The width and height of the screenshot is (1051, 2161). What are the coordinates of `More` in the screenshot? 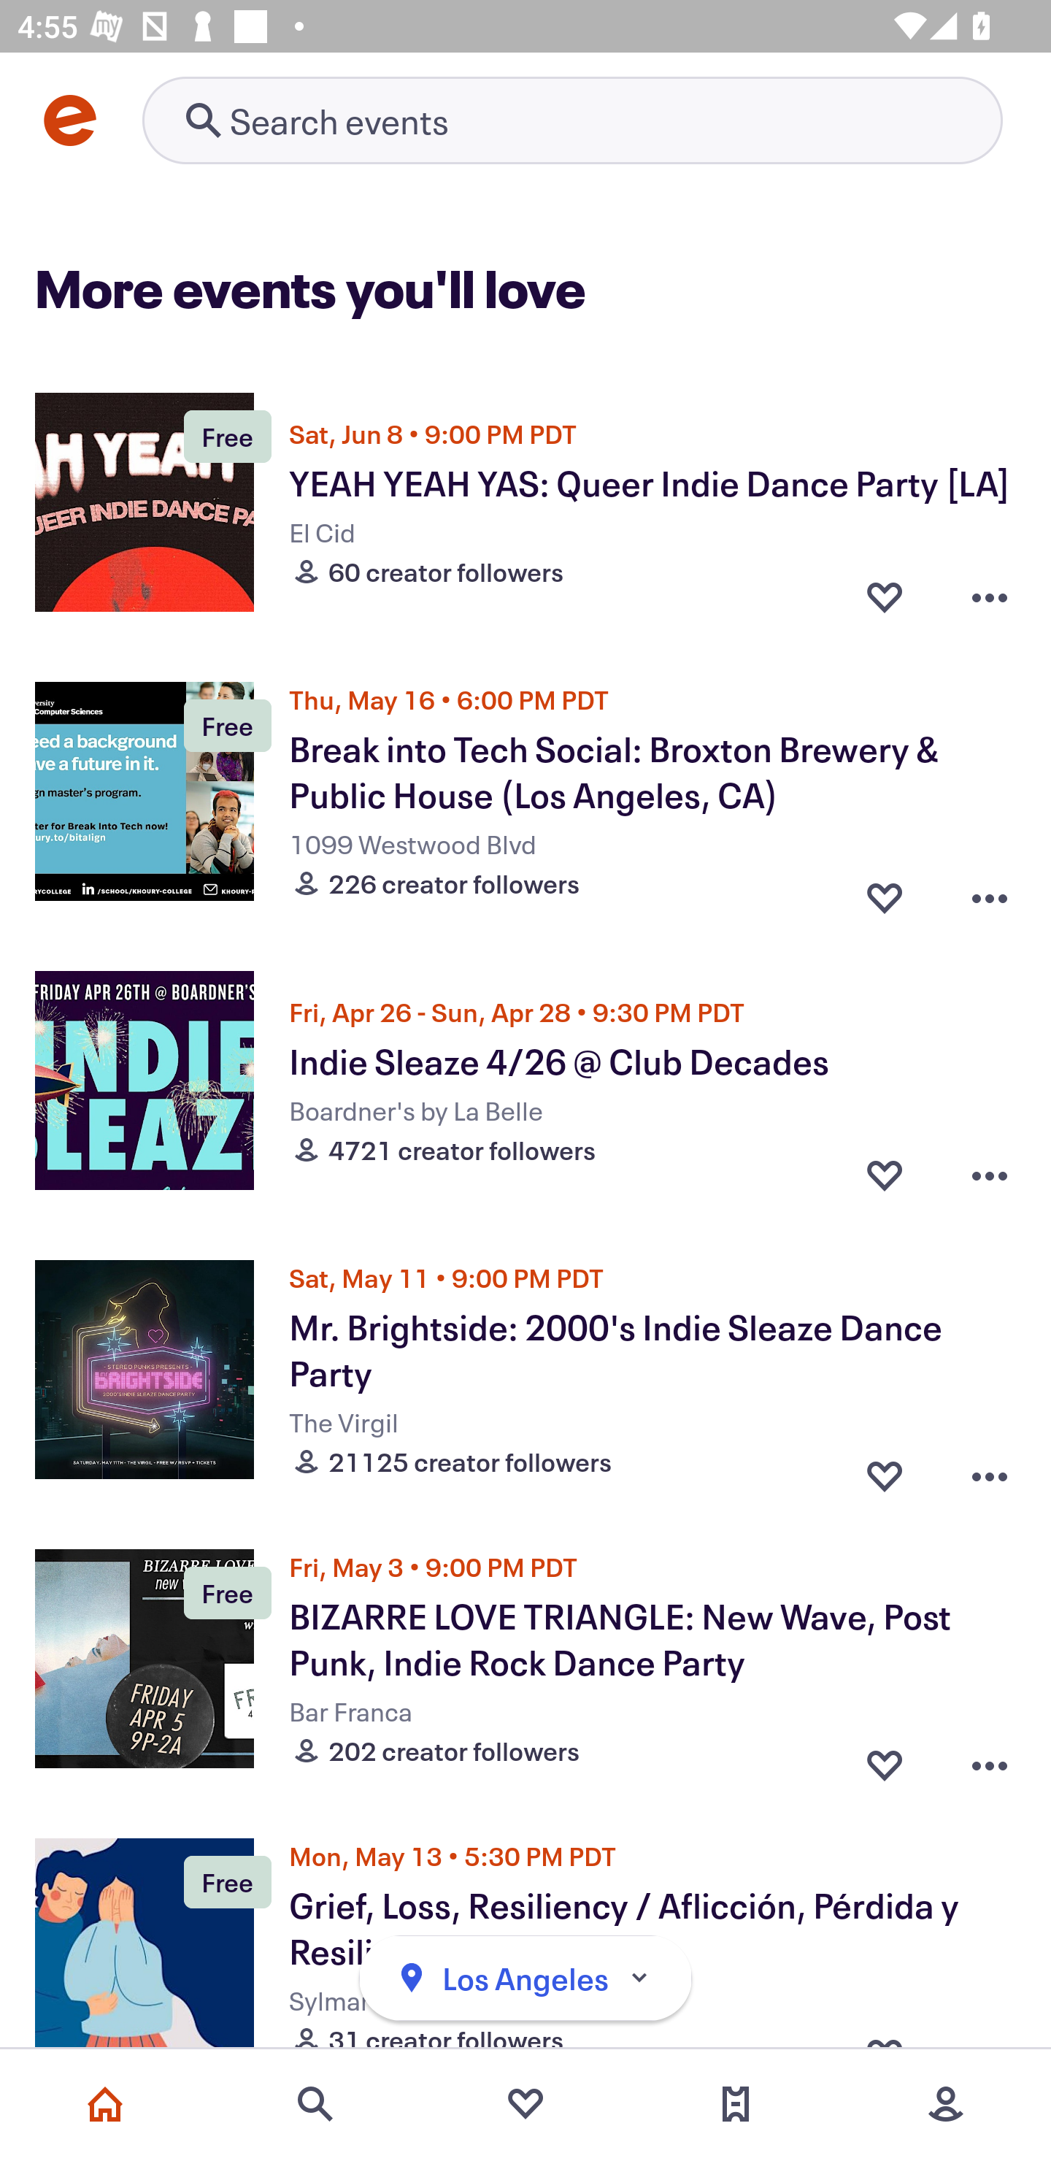 It's located at (946, 2104).